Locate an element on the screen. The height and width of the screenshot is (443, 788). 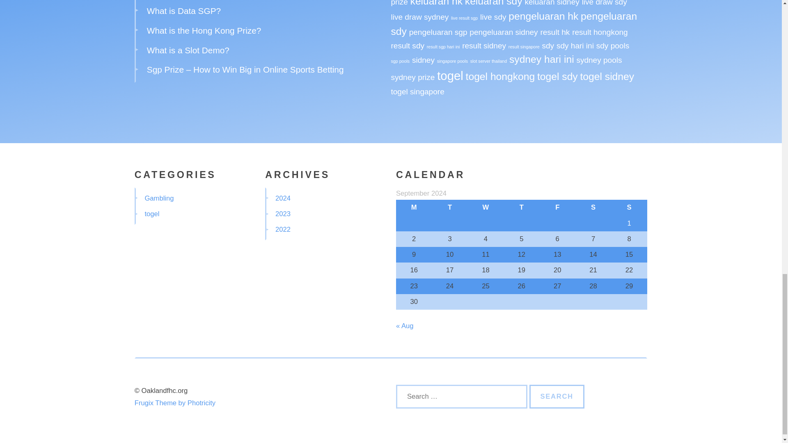
keluaran hk is located at coordinates (437, 3).